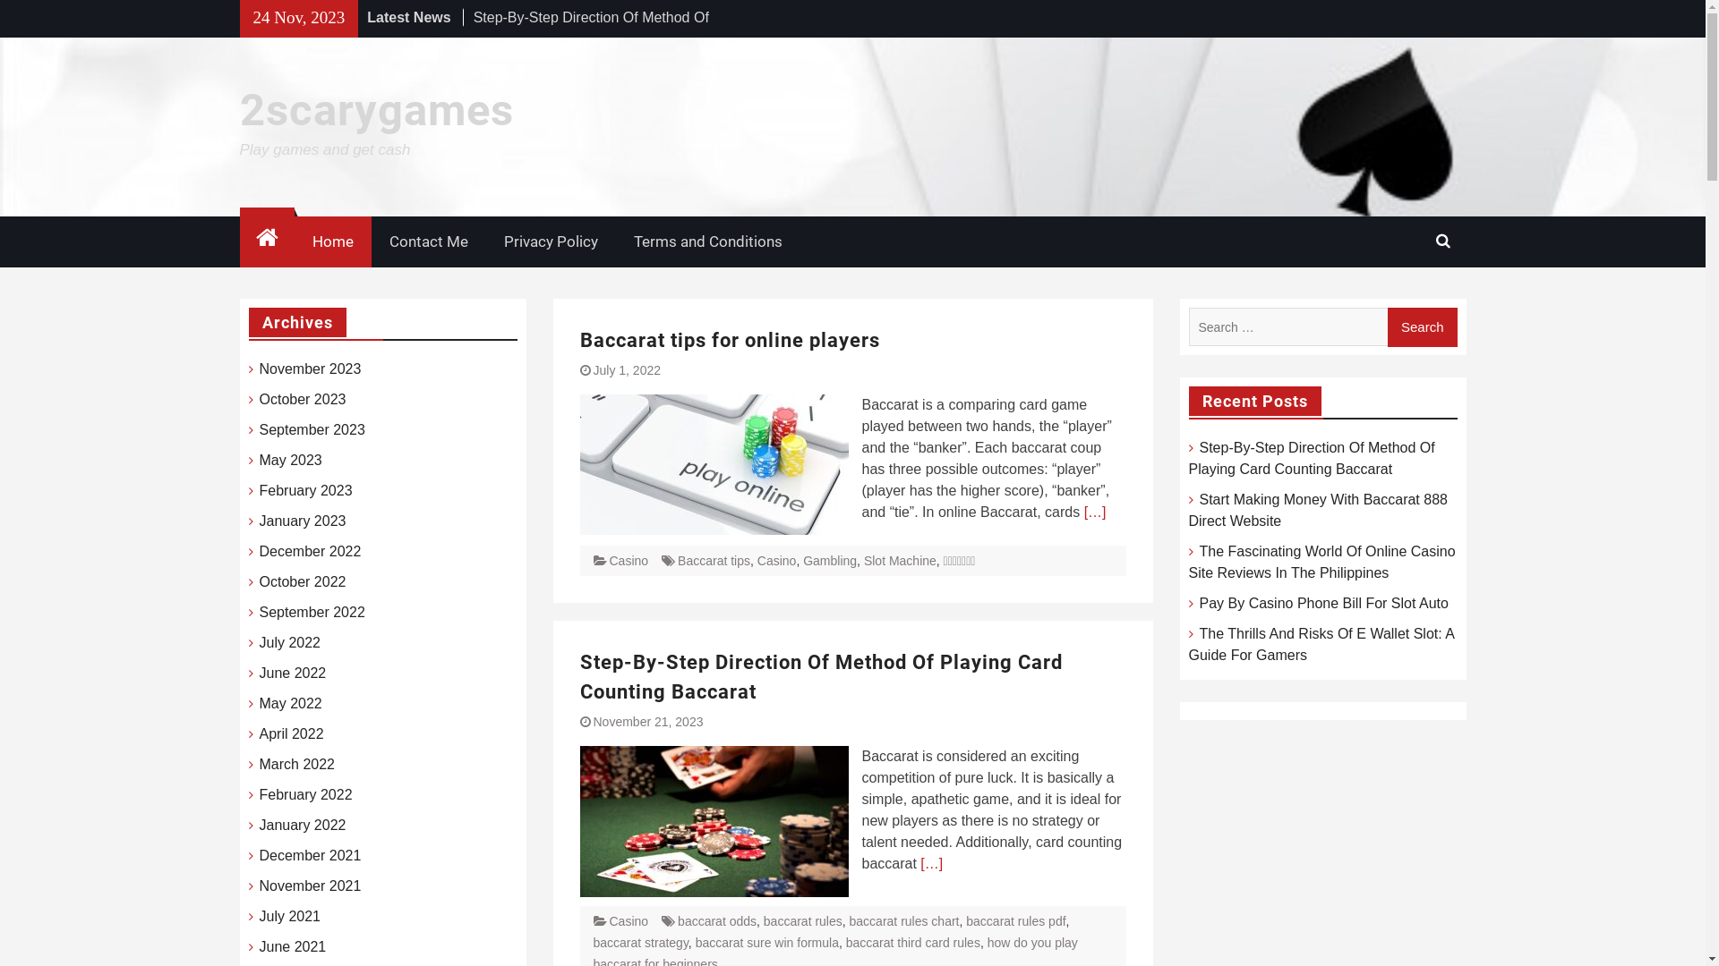  I want to click on November 2023, so click(311, 369).